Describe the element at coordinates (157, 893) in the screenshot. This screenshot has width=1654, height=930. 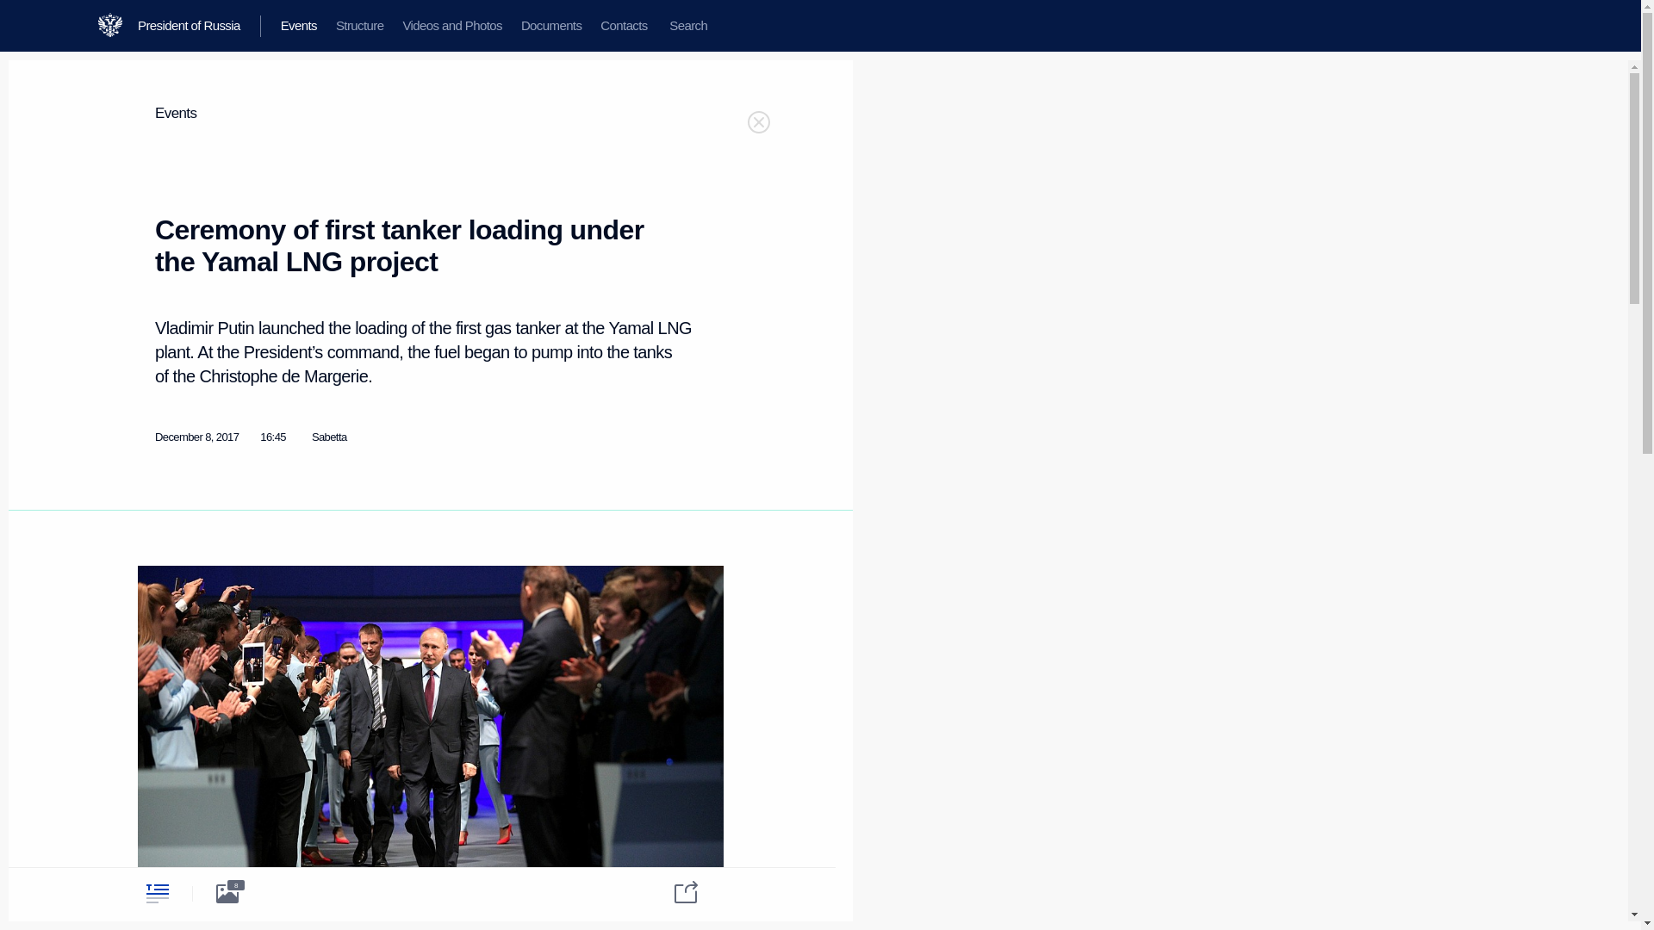
I see `Text` at that location.